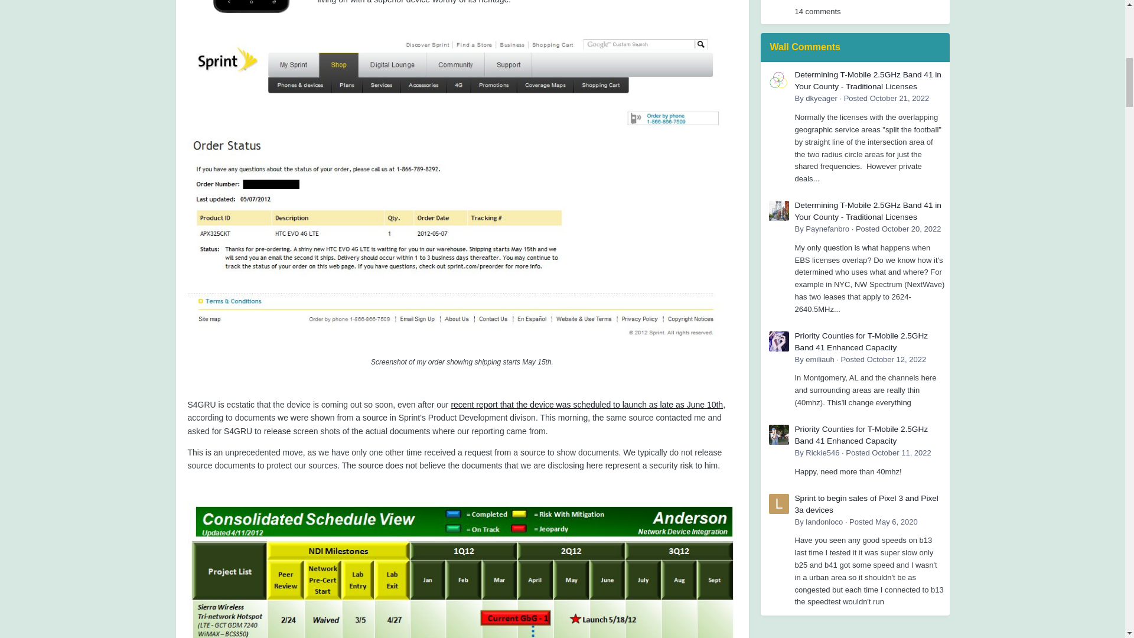 This screenshot has width=1134, height=638. I want to click on Enlarge image, so click(462, 190).